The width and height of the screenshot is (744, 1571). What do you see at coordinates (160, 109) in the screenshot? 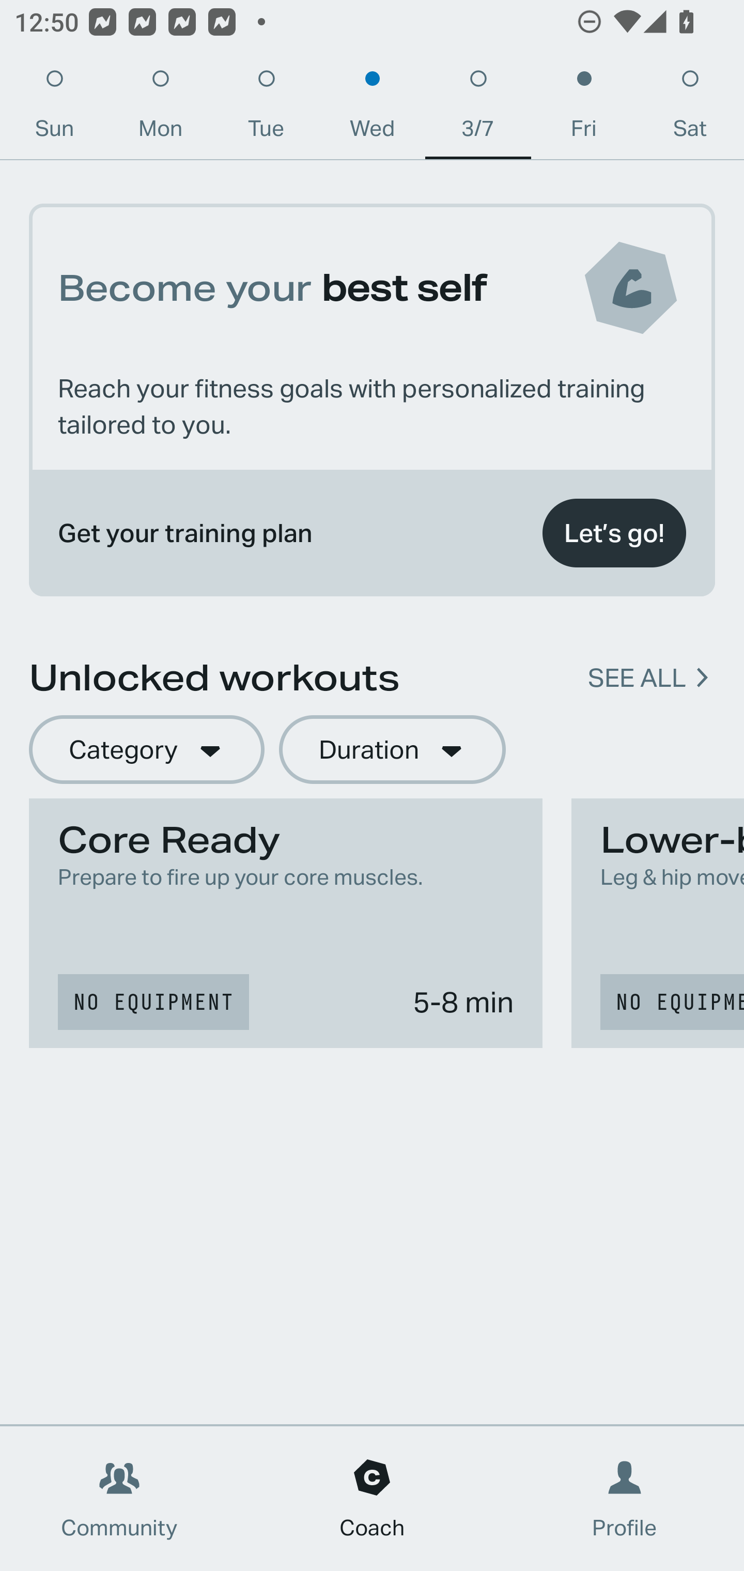
I see `Mon` at bounding box center [160, 109].